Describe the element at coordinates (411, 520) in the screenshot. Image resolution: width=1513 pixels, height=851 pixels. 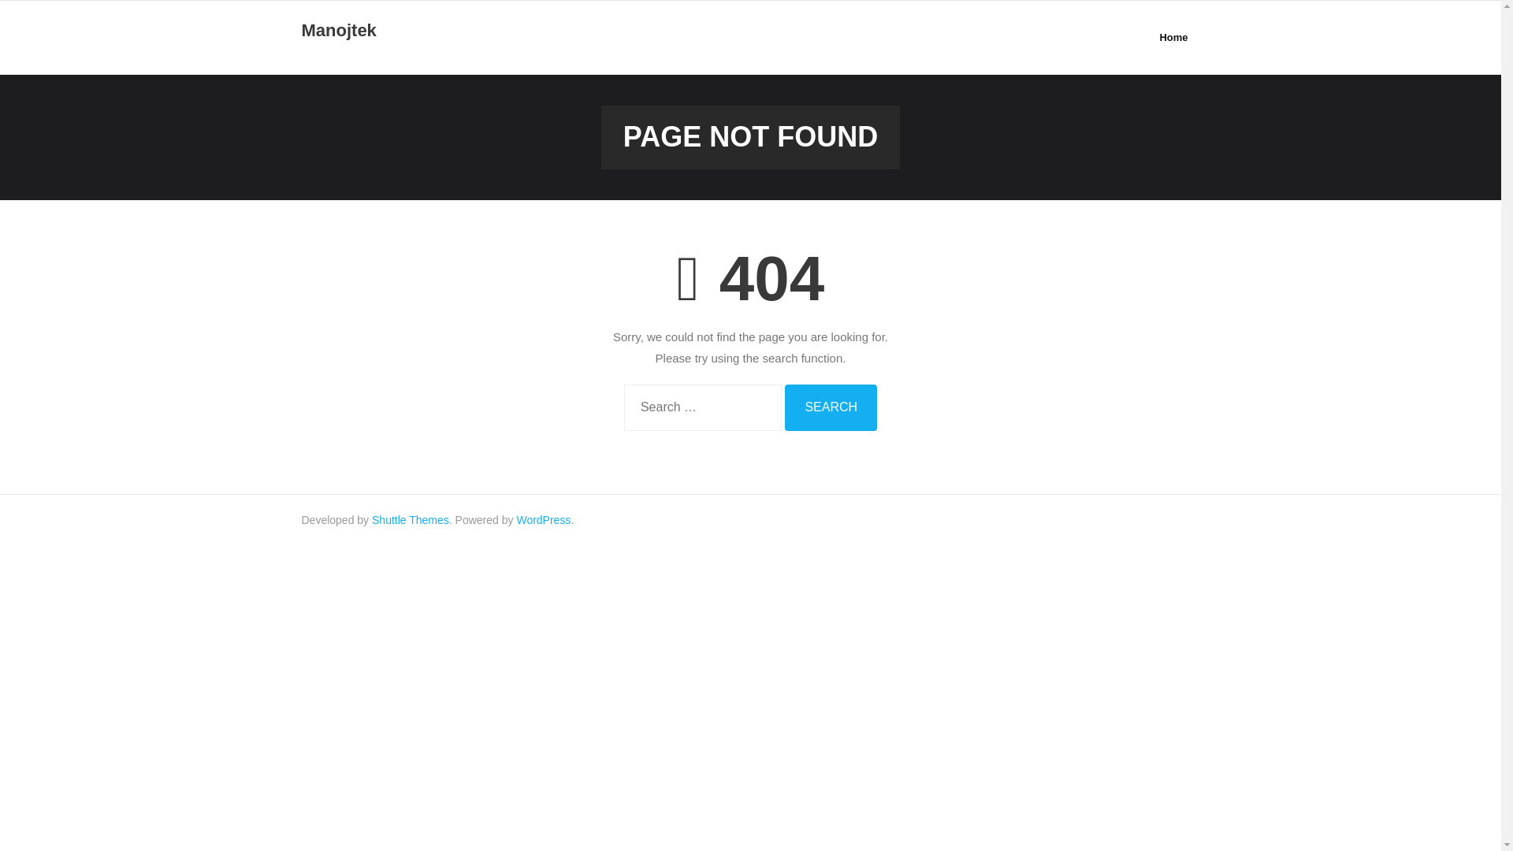
I see `Shuttle Themes` at that location.